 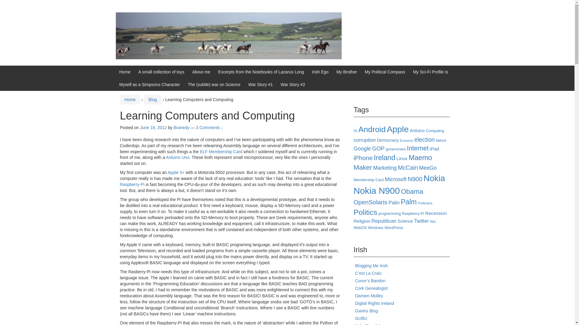 What do you see at coordinates (431, 72) in the screenshot?
I see `My Sci-Fi Profile is` at bounding box center [431, 72].